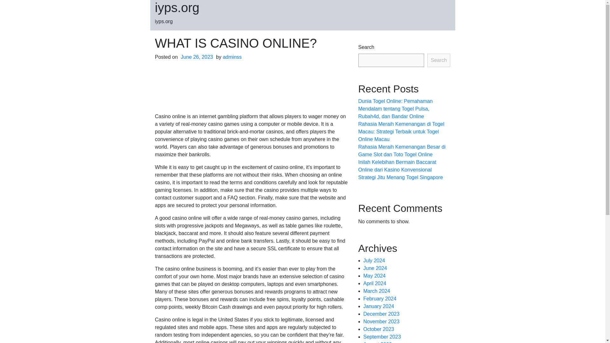  I want to click on June 2024, so click(376, 268).